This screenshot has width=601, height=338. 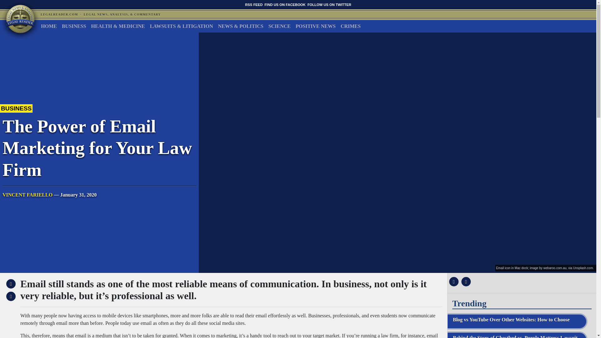 What do you see at coordinates (279, 26) in the screenshot?
I see `SCIENCE` at bounding box center [279, 26].